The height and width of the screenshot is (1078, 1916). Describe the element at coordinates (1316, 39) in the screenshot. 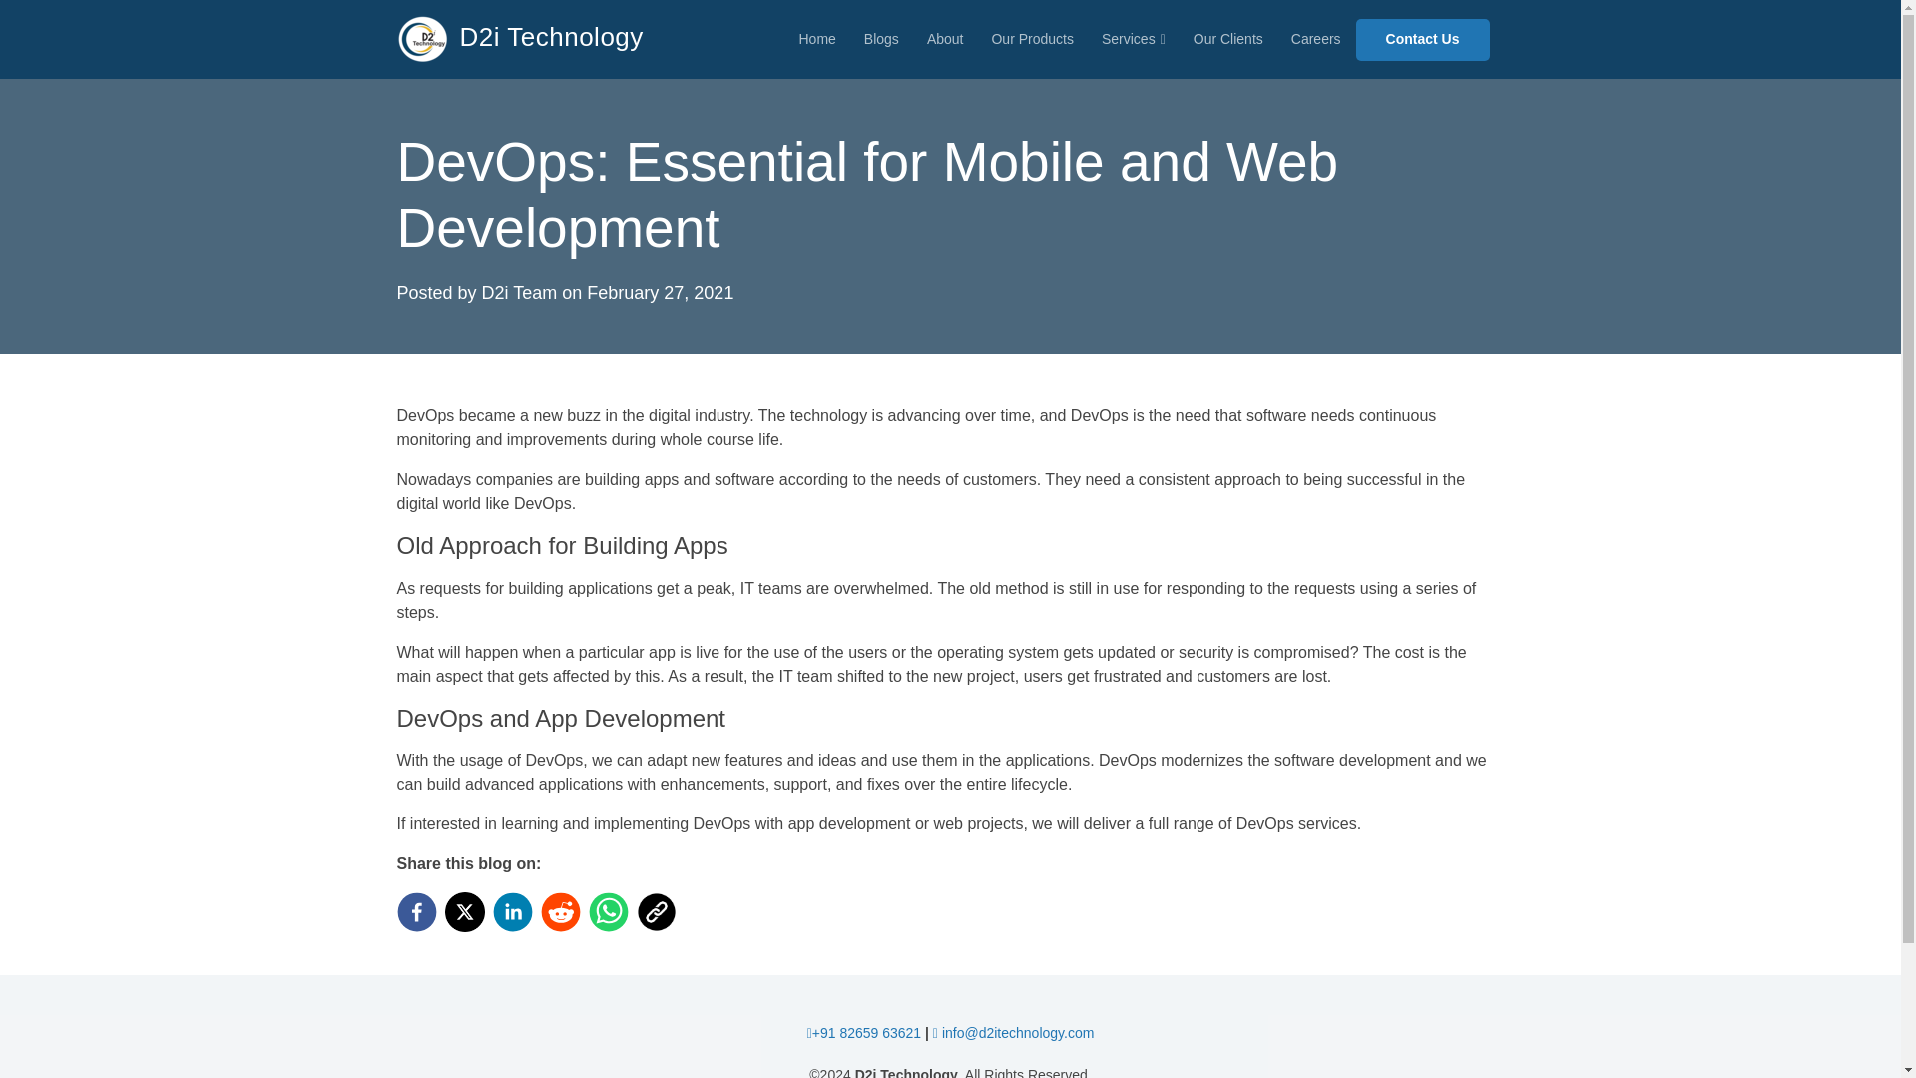

I see `Careers` at that location.